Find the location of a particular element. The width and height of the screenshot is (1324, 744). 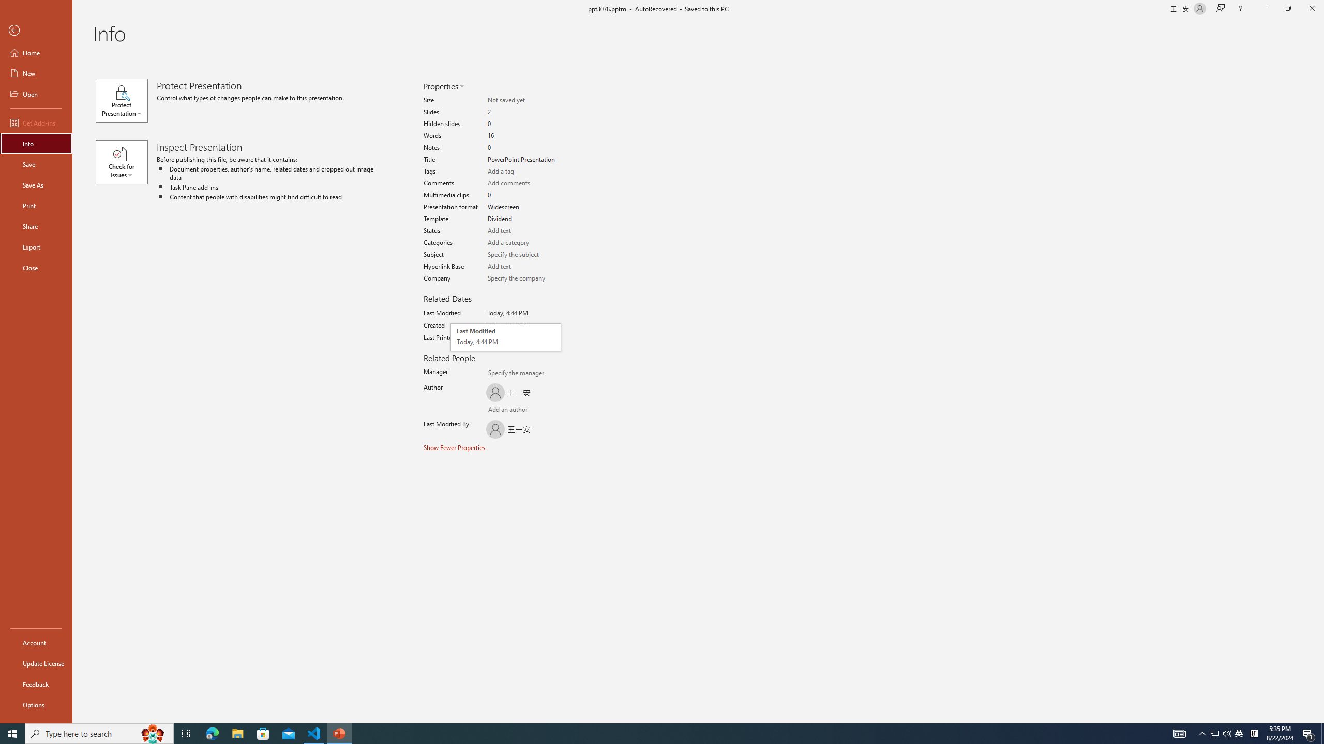

Check for Issues is located at coordinates (126, 162).